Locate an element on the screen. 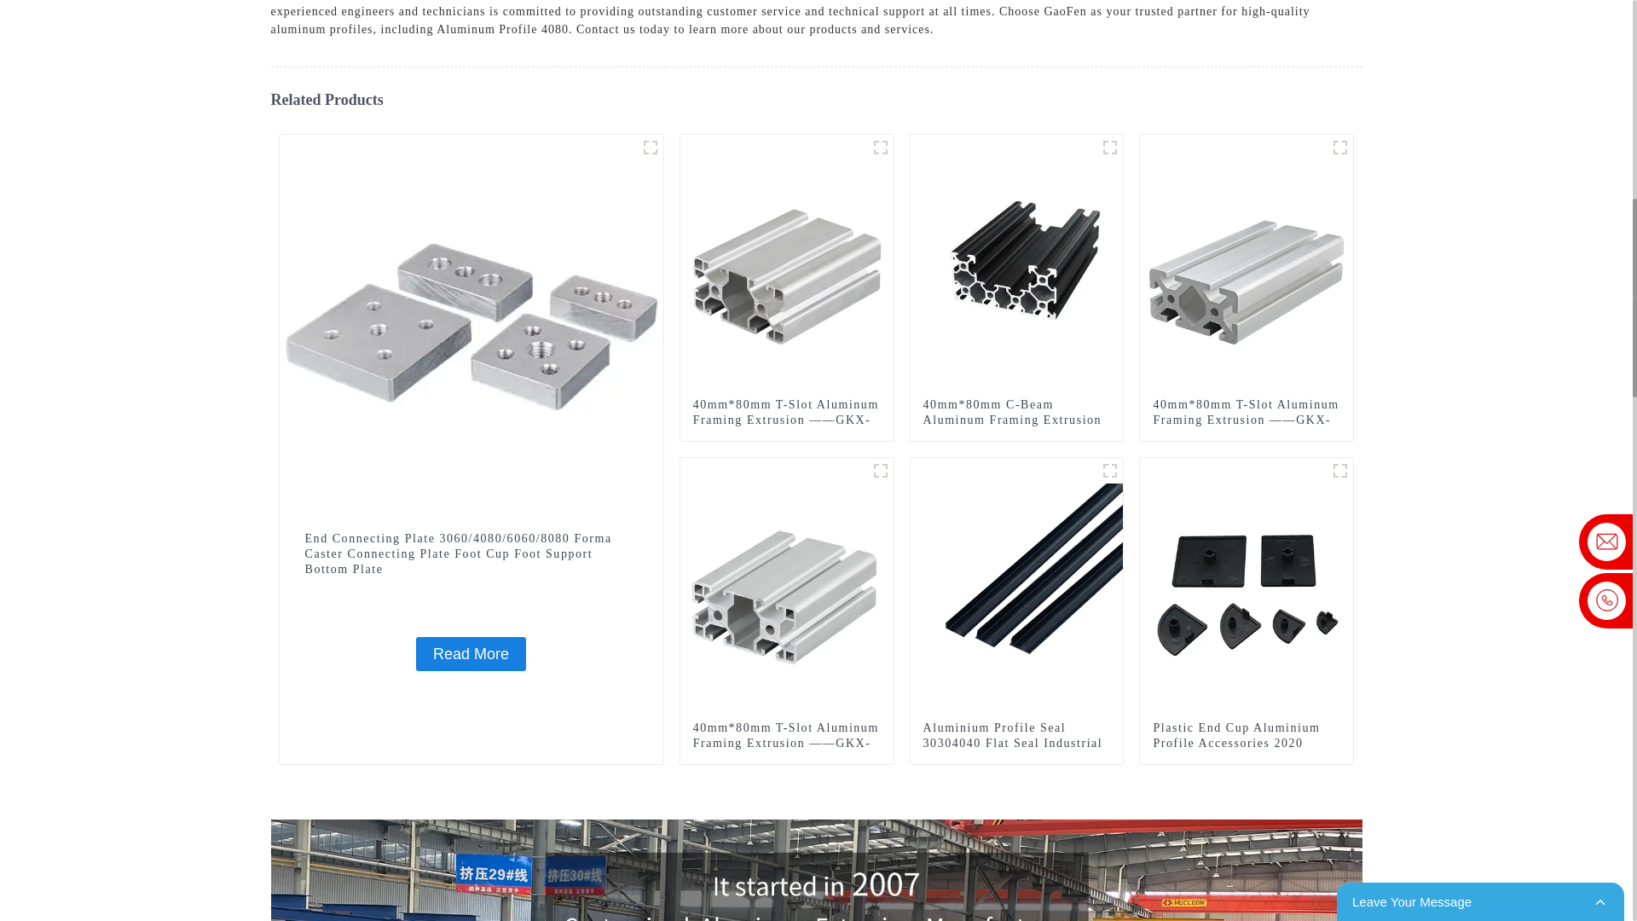  chanping212 is located at coordinates (1340, 147).